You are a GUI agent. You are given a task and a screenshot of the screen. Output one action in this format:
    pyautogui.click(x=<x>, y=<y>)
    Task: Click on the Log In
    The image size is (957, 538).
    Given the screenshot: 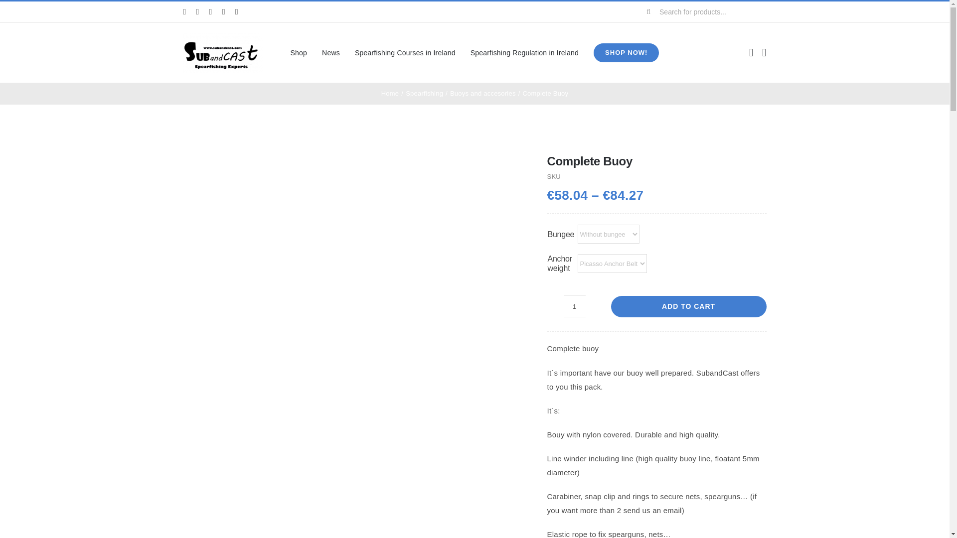 What is the action you would take?
    pyautogui.click(x=836, y=154)
    